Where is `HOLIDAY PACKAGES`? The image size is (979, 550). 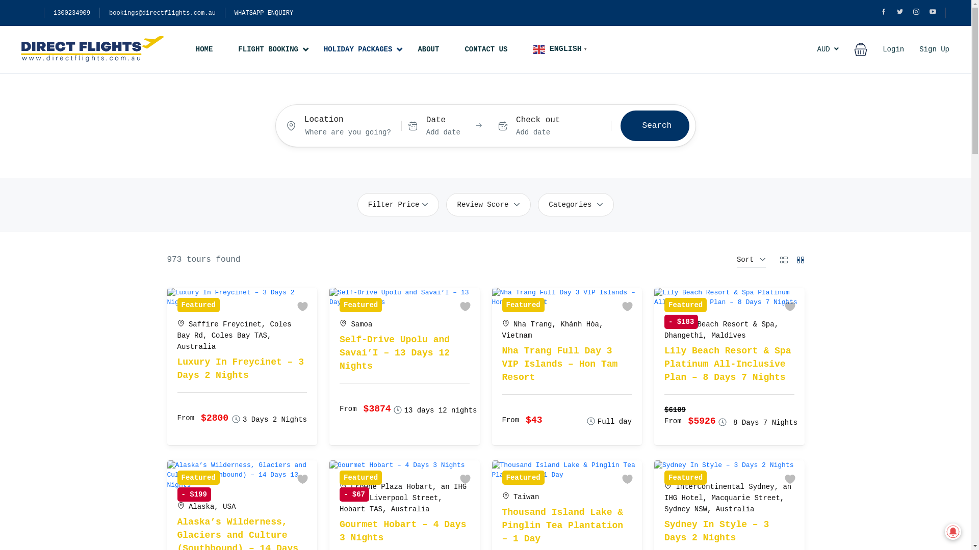
HOLIDAY PACKAGES is located at coordinates (358, 50).